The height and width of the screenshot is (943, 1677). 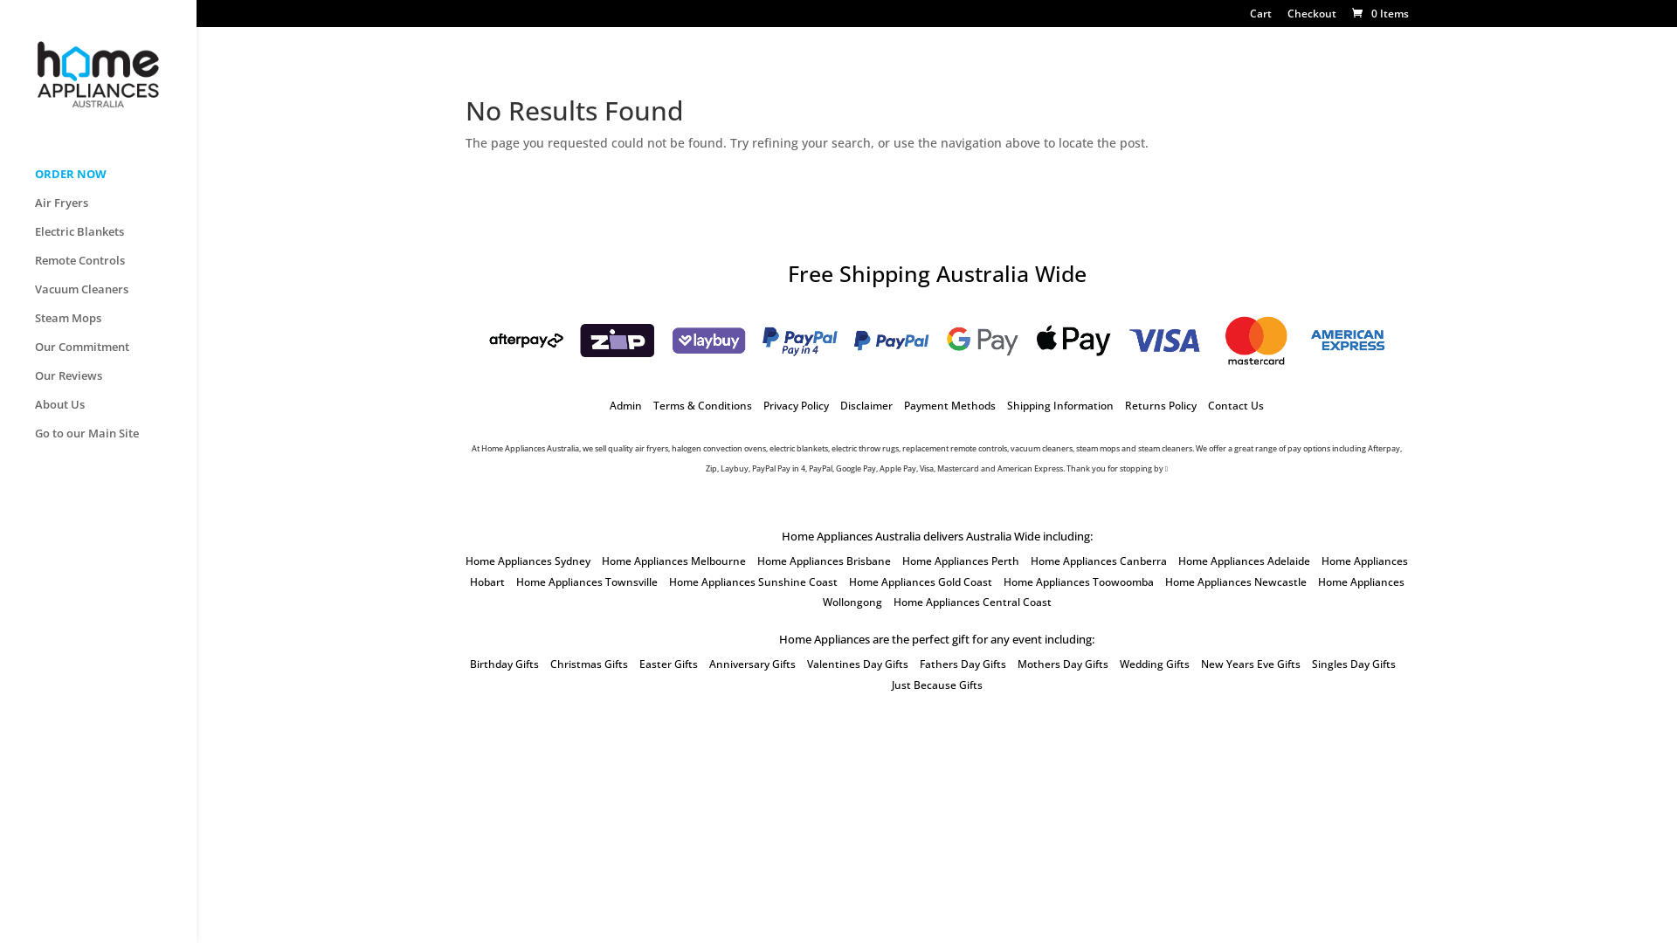 What do you see at coordinates (961, 561) in the screenshot?
I see `Home Appliances Perth` at bounding box center [961, 561].